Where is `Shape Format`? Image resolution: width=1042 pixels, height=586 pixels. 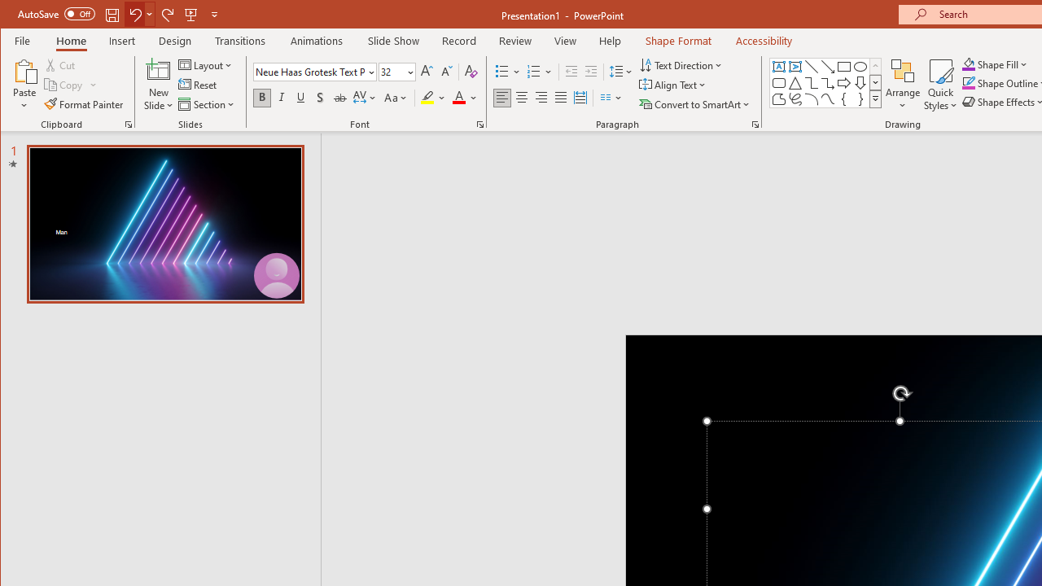
Shape Format is located at coordinates (679, 41).